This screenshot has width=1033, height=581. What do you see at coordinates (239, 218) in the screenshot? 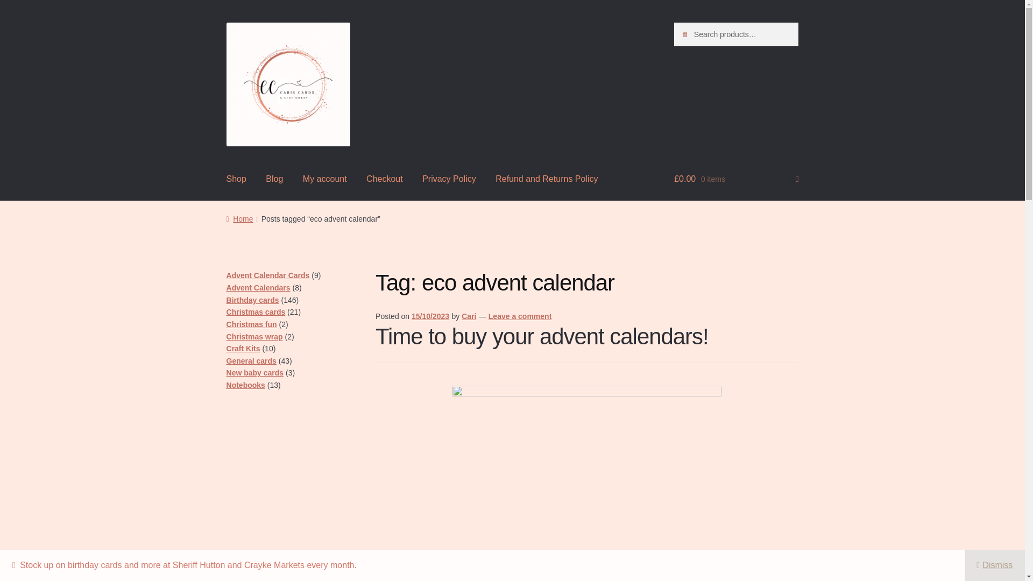
I see `Home` at bounding box center [239, 218].